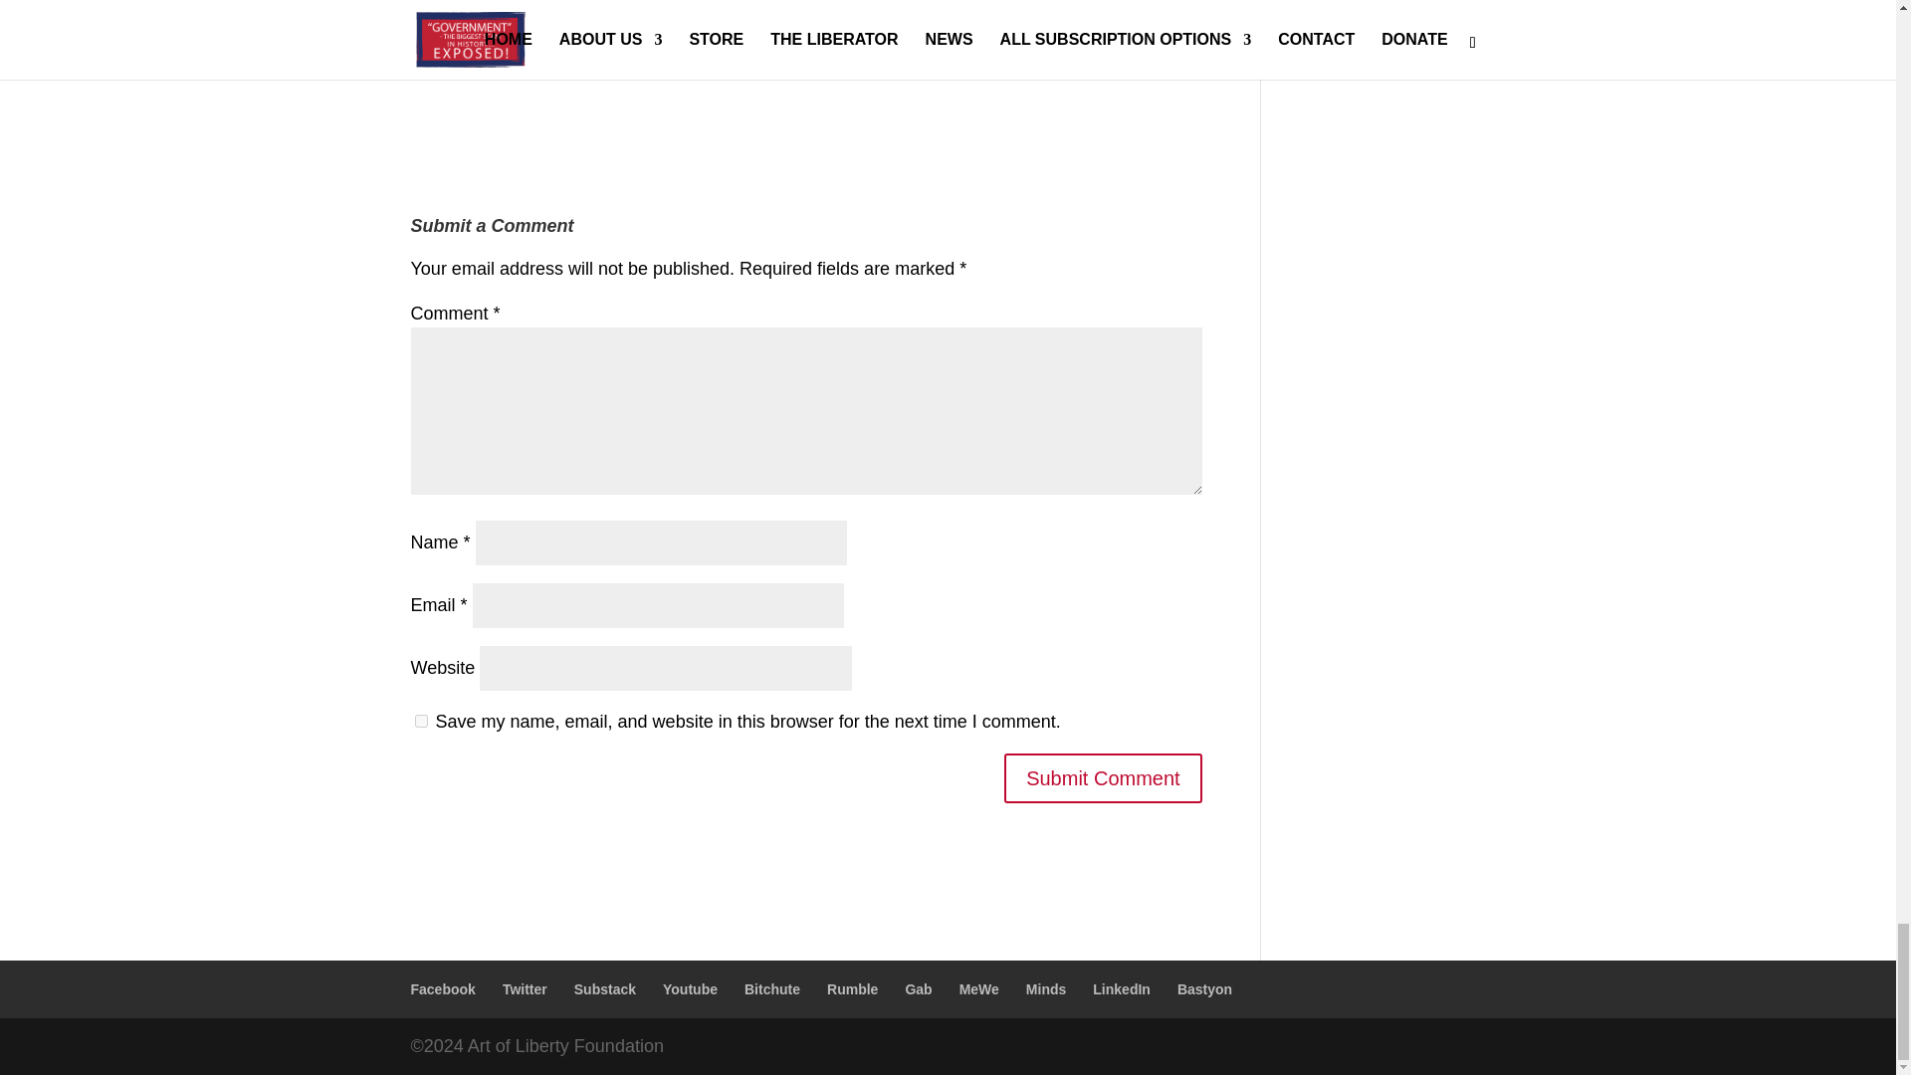  Describe the element at coordinates (1103, 778) in the screenshot. I see `Submit Comment` at that location.